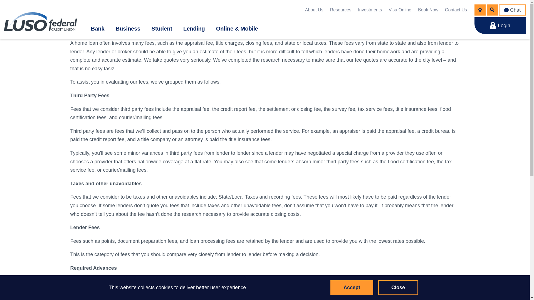  I want to click on Contact Us, so click(151, 136).